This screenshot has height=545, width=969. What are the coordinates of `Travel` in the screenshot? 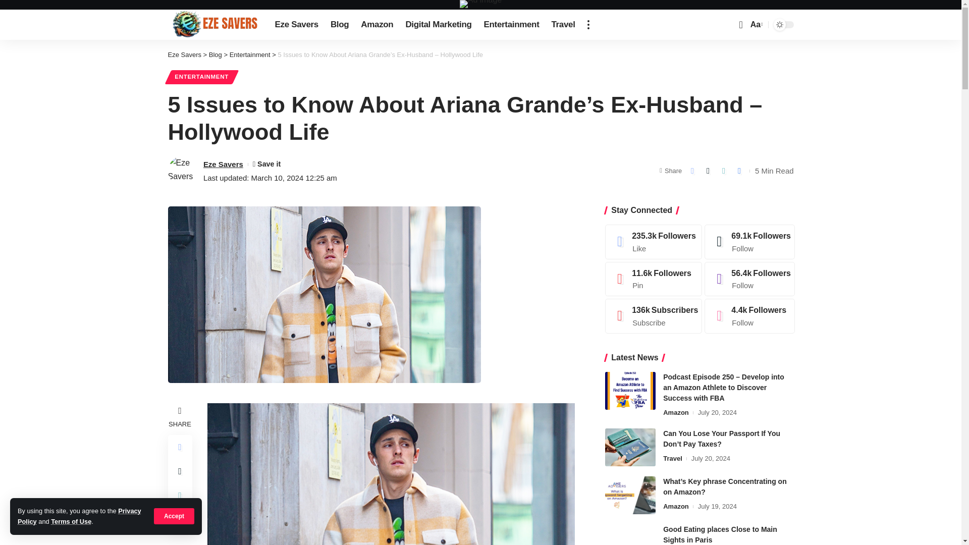 It's located at (376, 24).